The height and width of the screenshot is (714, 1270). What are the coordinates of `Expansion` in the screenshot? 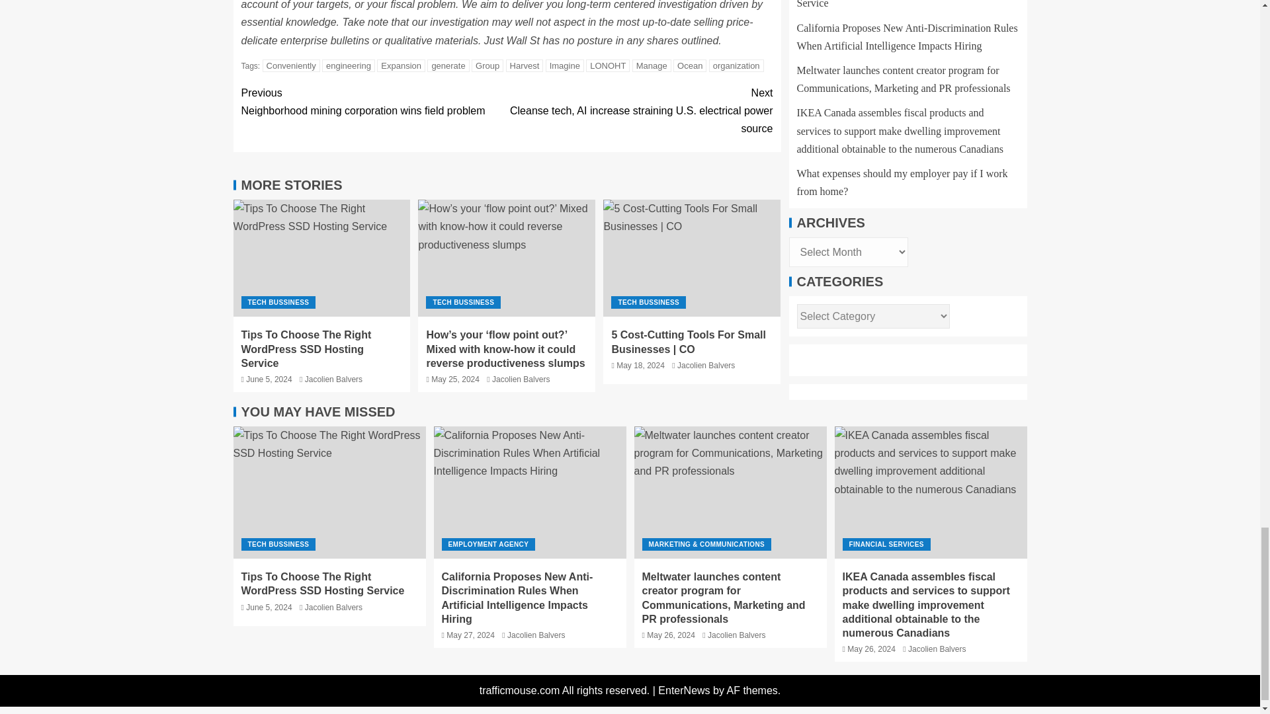 It's located at (401, 65).